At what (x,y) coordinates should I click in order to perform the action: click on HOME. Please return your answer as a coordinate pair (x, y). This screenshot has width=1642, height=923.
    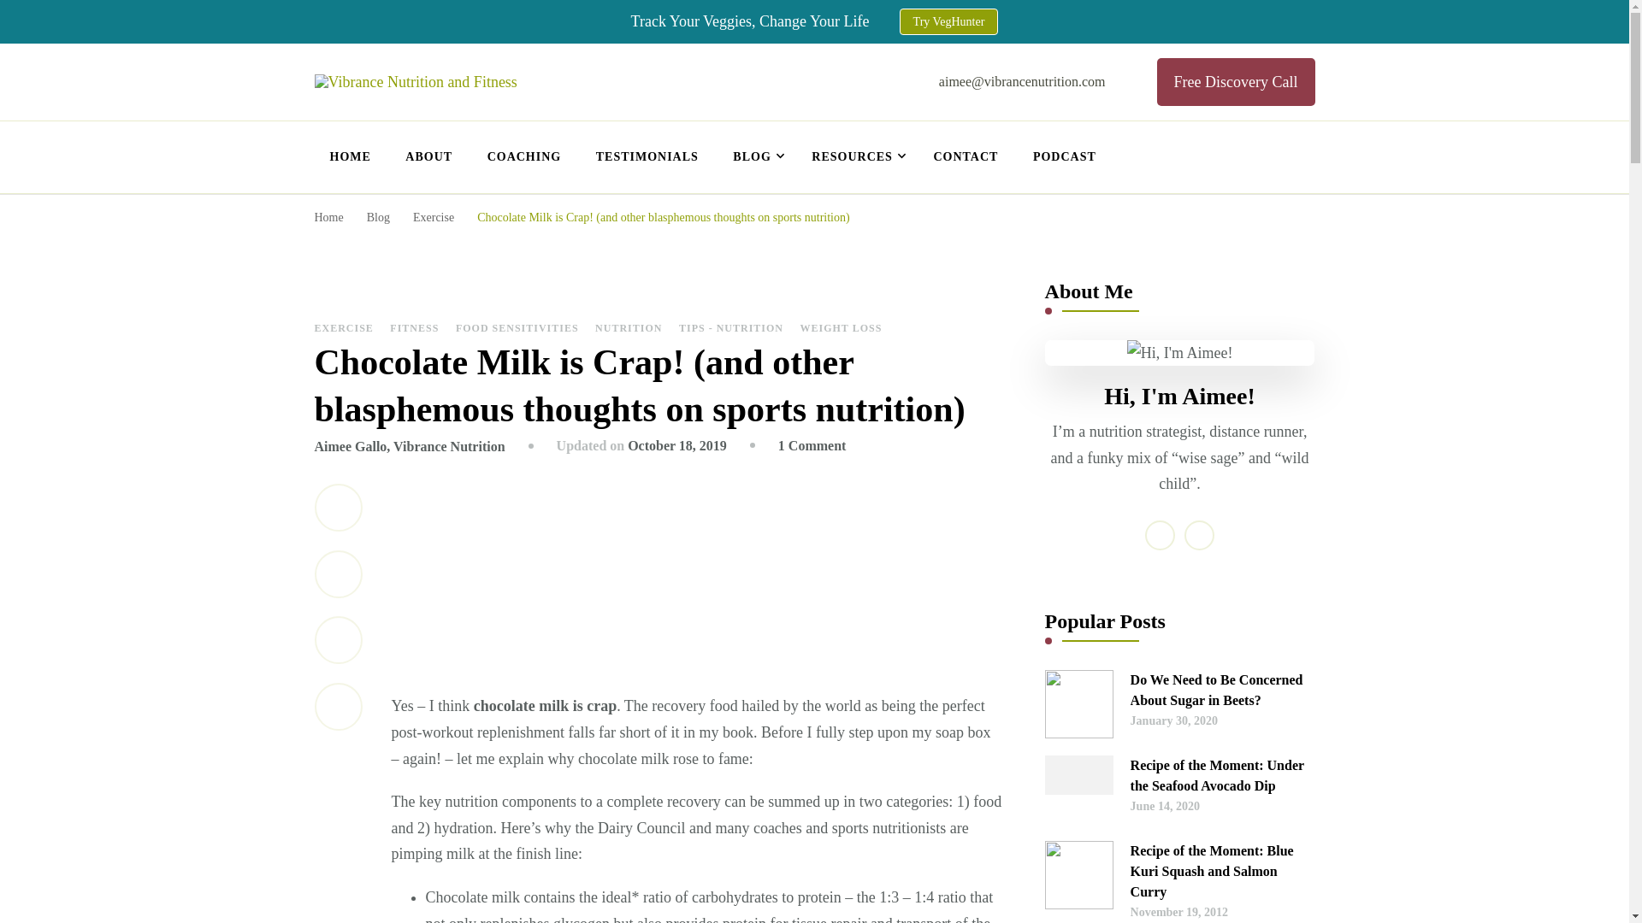
    Looking at the image, I should click on (351, 157).